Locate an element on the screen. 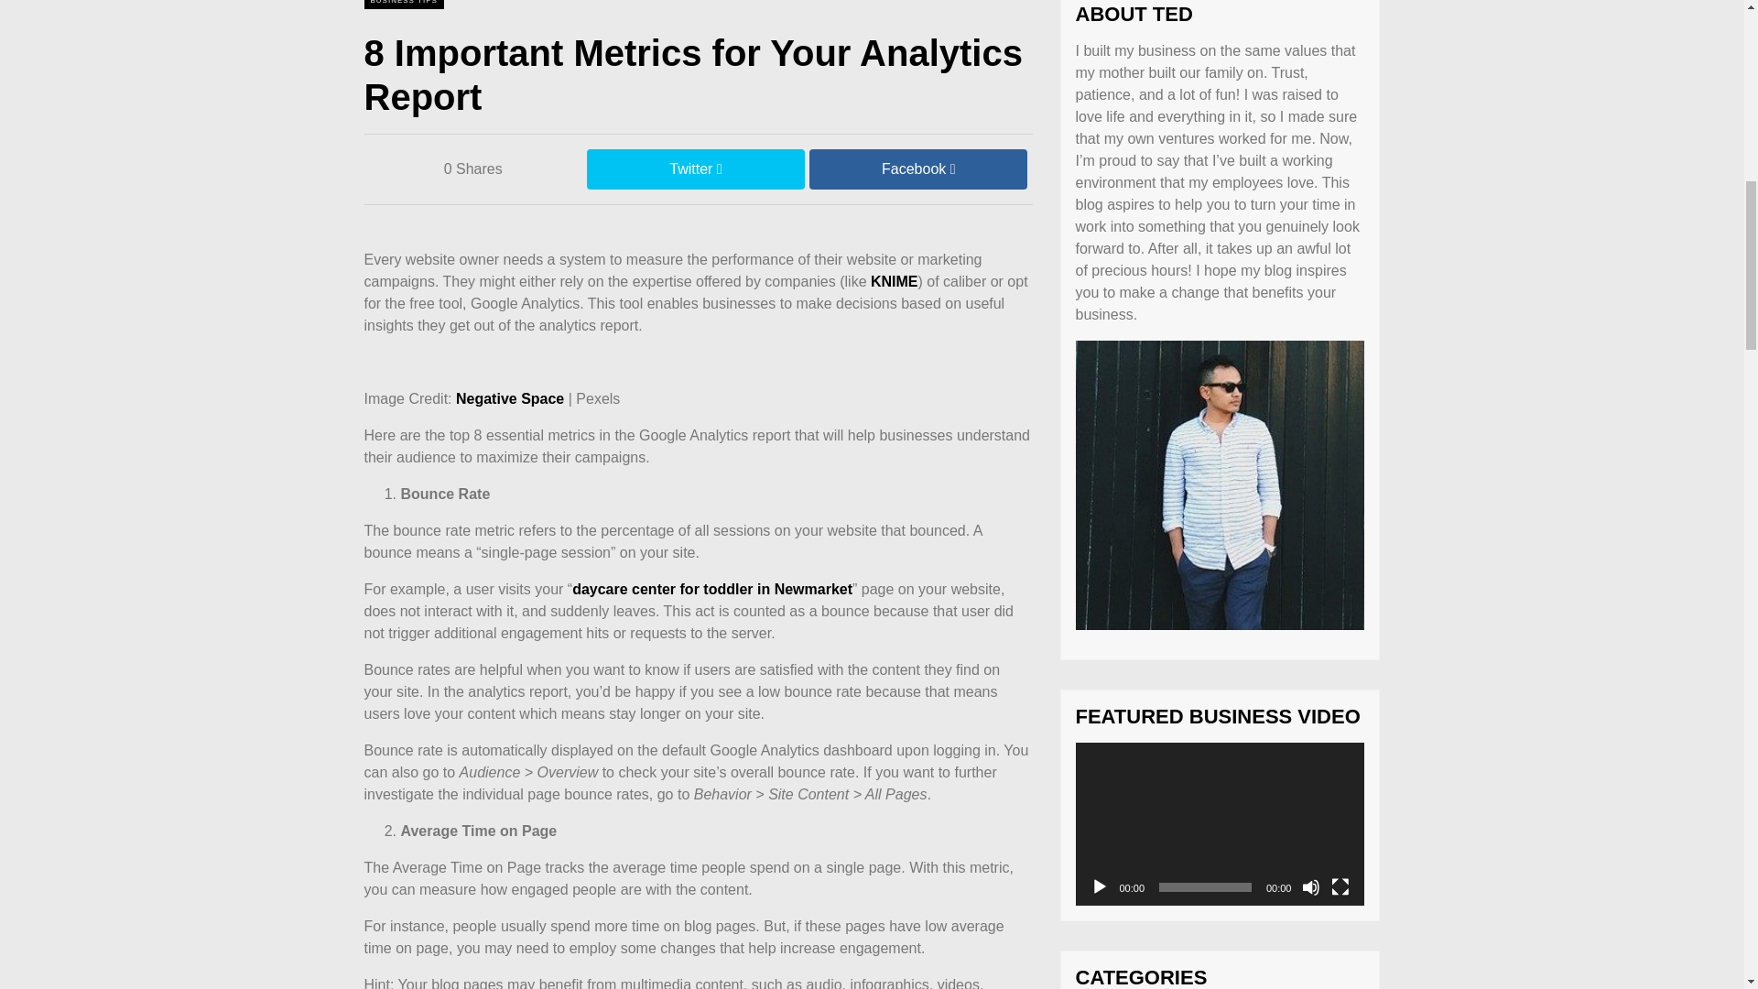 Image resolution: width=1758 pixels, height=989 pixels. Negative Space is located at coordinates (509, 397).